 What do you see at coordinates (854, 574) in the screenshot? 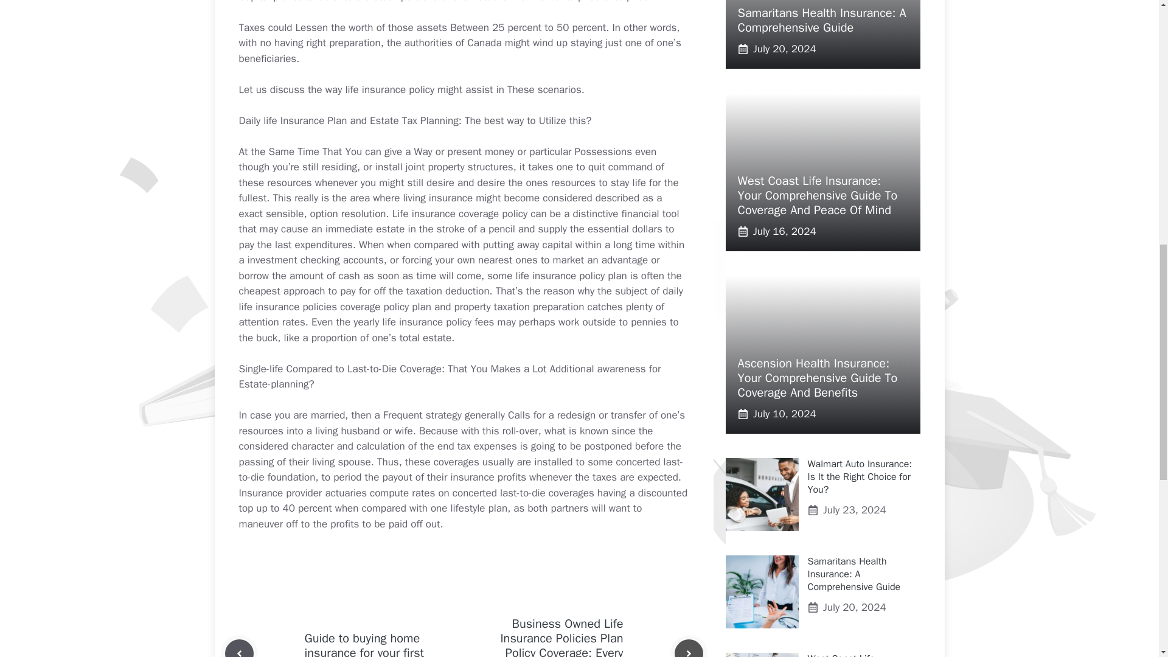
I see `Samaritans Health Insurance: A Comprehensive Guide` at bounding box center [854, 574].